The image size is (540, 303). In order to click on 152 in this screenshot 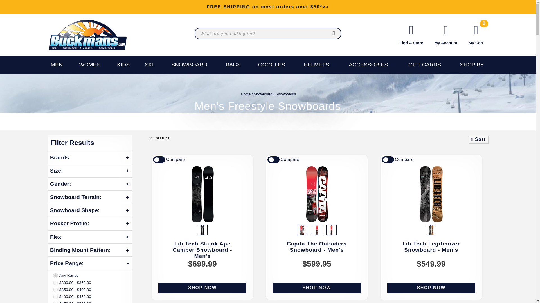, I will do `click(302, 230)`.